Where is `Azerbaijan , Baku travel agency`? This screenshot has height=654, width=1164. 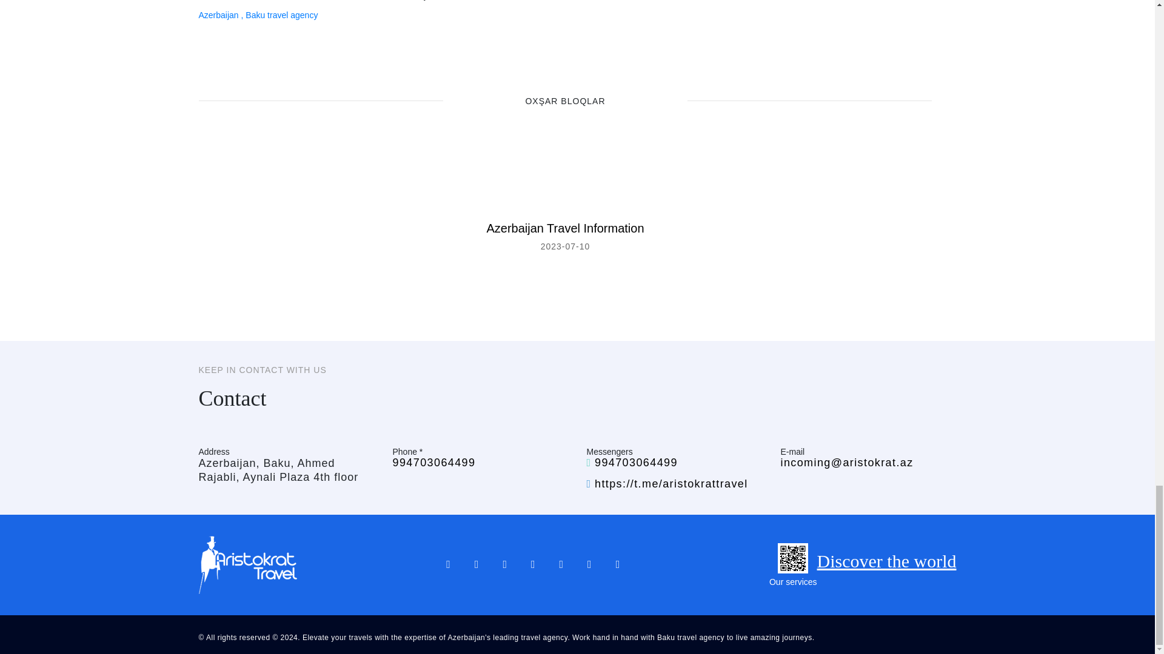 Azerbaijan , Baku travel agency is located at coordinates (258, 15).